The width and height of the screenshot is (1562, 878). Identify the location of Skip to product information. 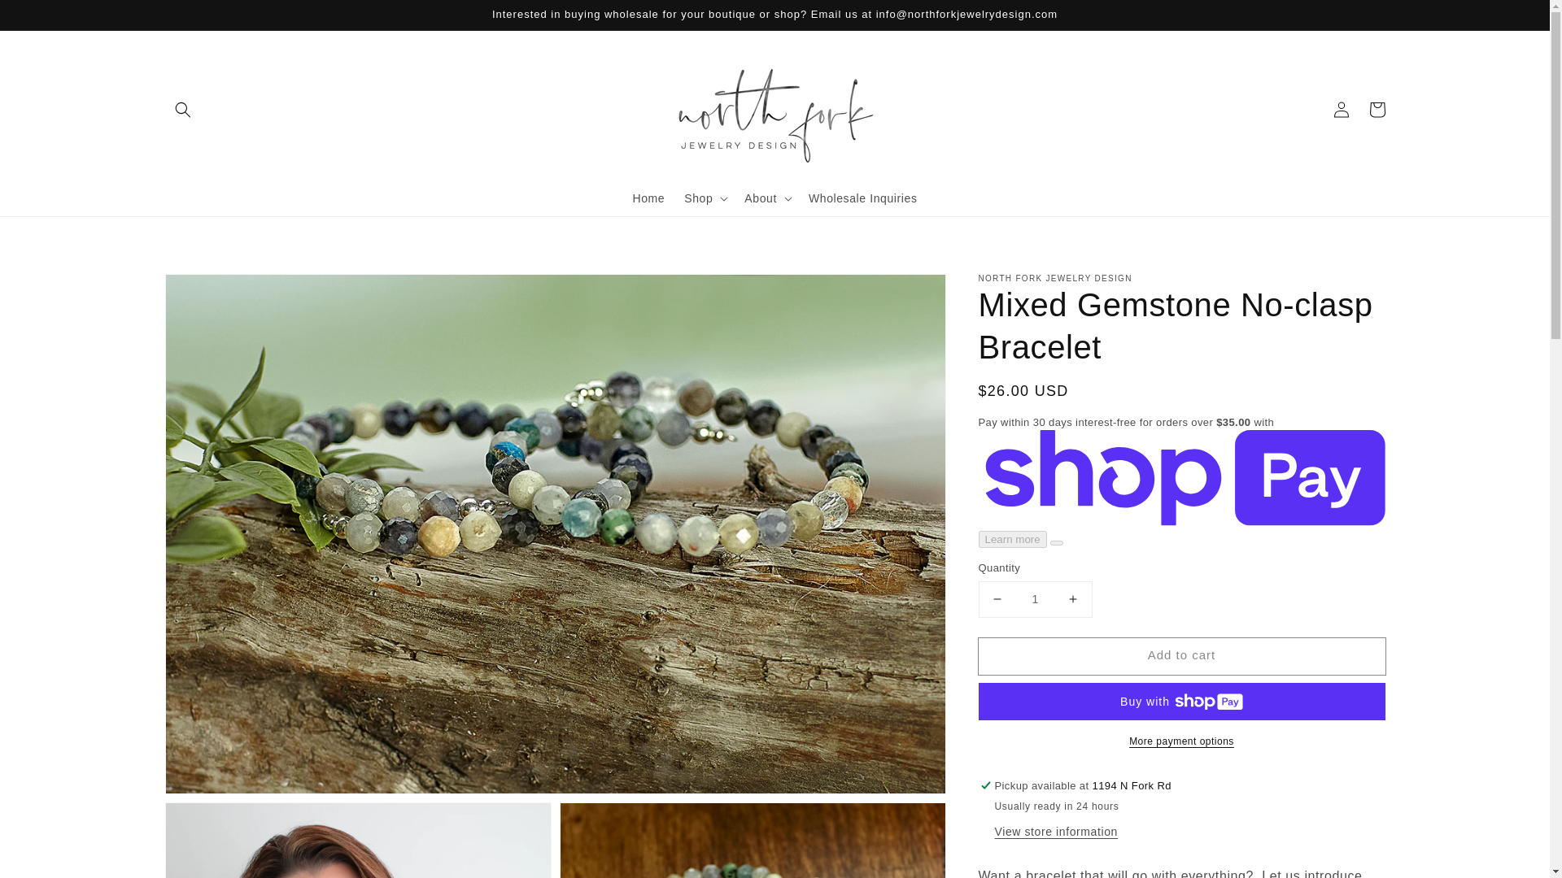
(213, 291).